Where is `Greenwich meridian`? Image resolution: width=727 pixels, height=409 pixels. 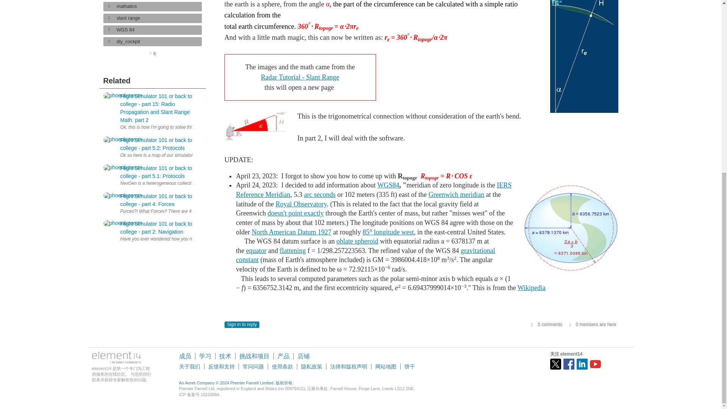 Greenwich meridian is located at coordinates (456, 195).